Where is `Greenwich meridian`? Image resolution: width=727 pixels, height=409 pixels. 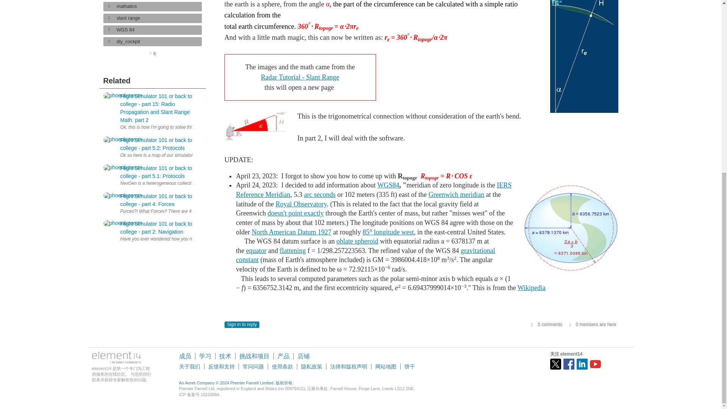 Greenwich meridian is located at coordinates (456, 195).